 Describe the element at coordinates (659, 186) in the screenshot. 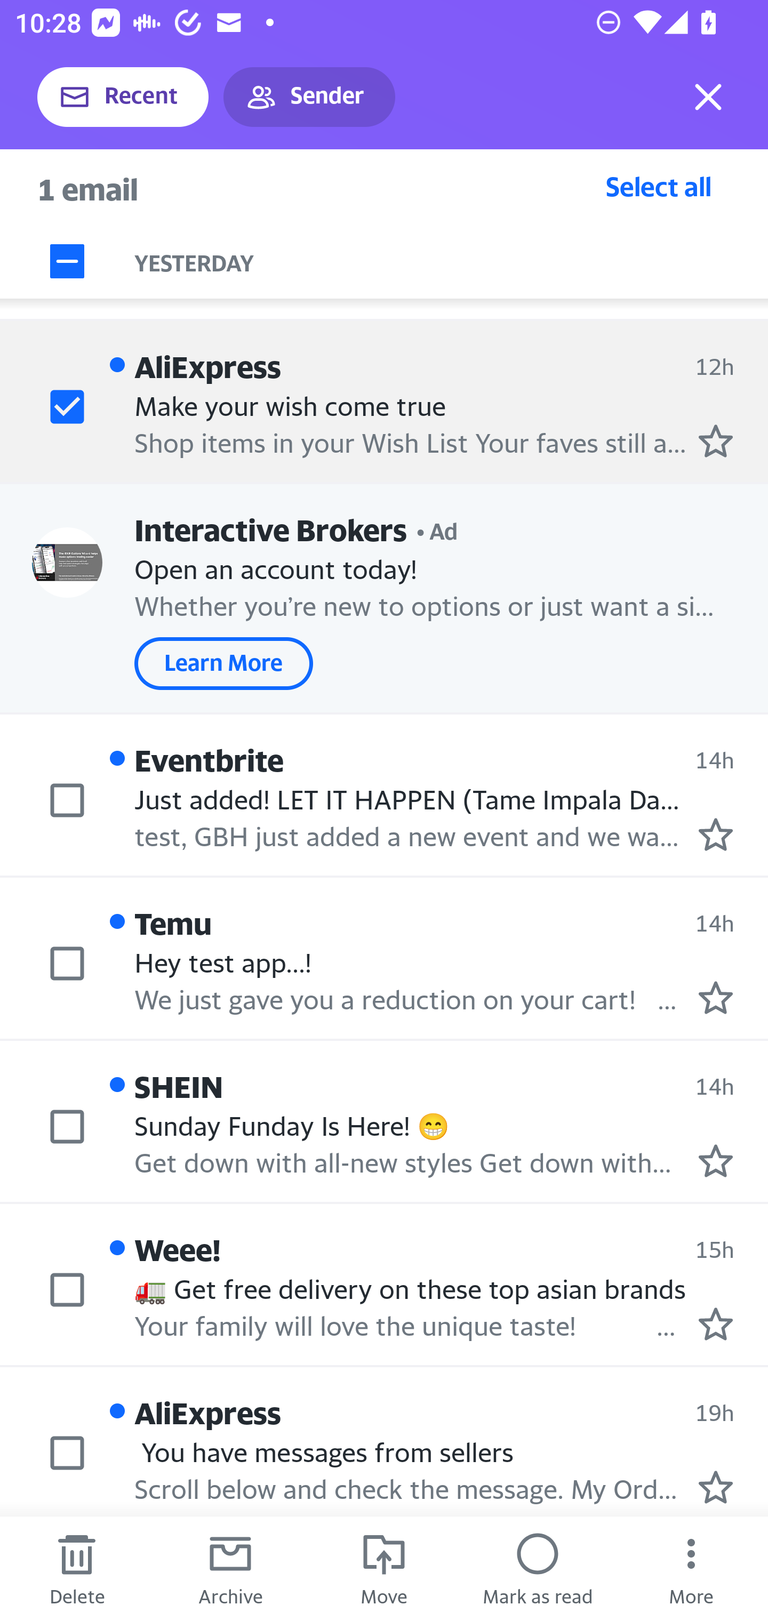

I see `Select all` at that location.